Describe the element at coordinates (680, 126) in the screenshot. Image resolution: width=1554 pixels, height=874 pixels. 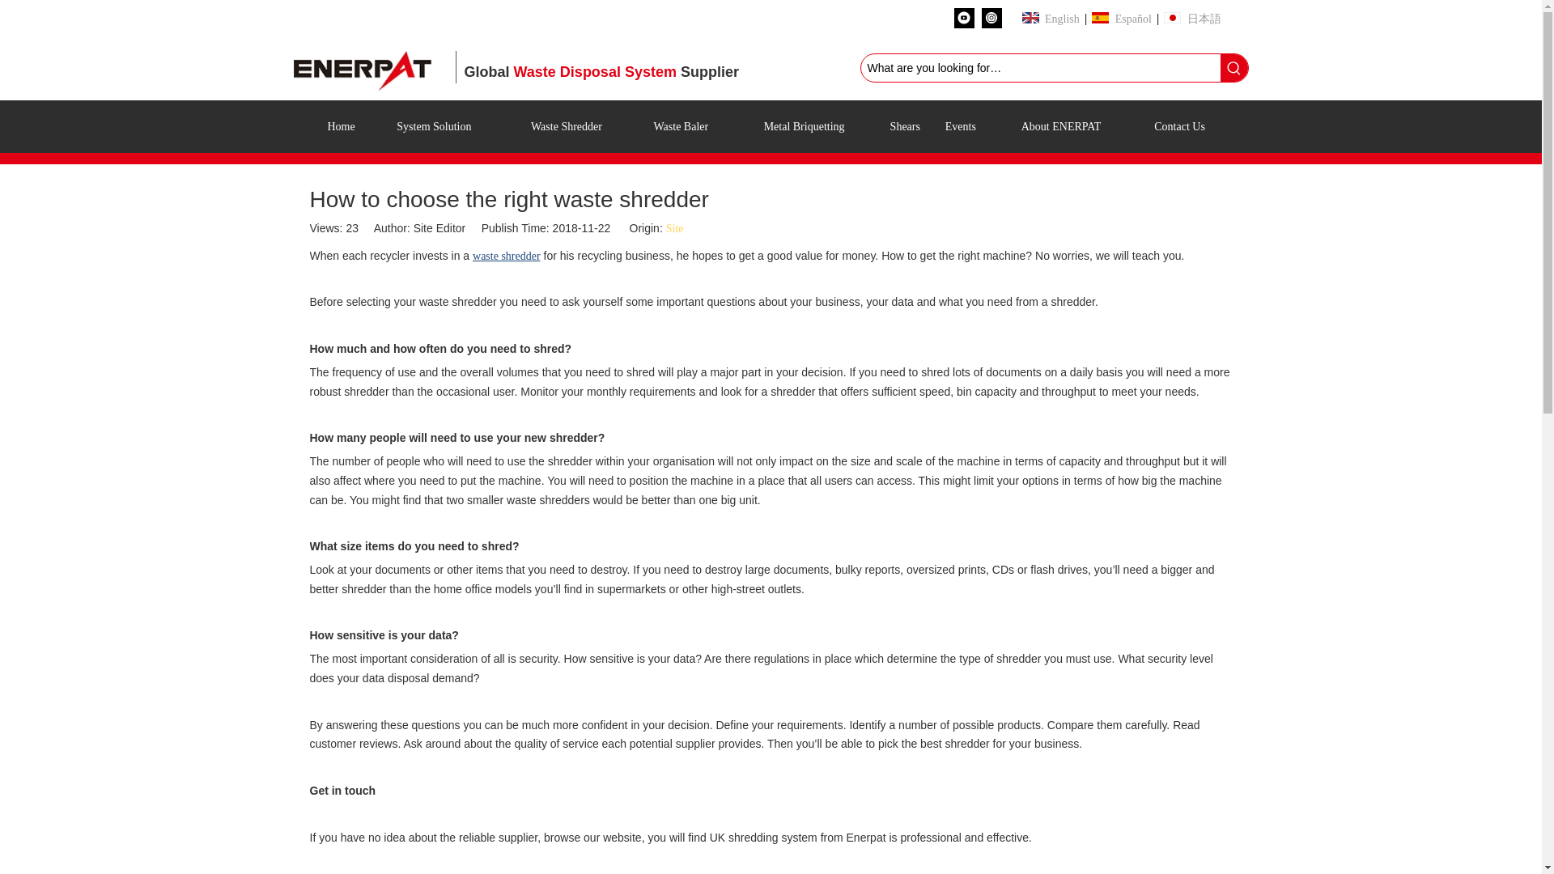
I see `Waste Baler` at that location.